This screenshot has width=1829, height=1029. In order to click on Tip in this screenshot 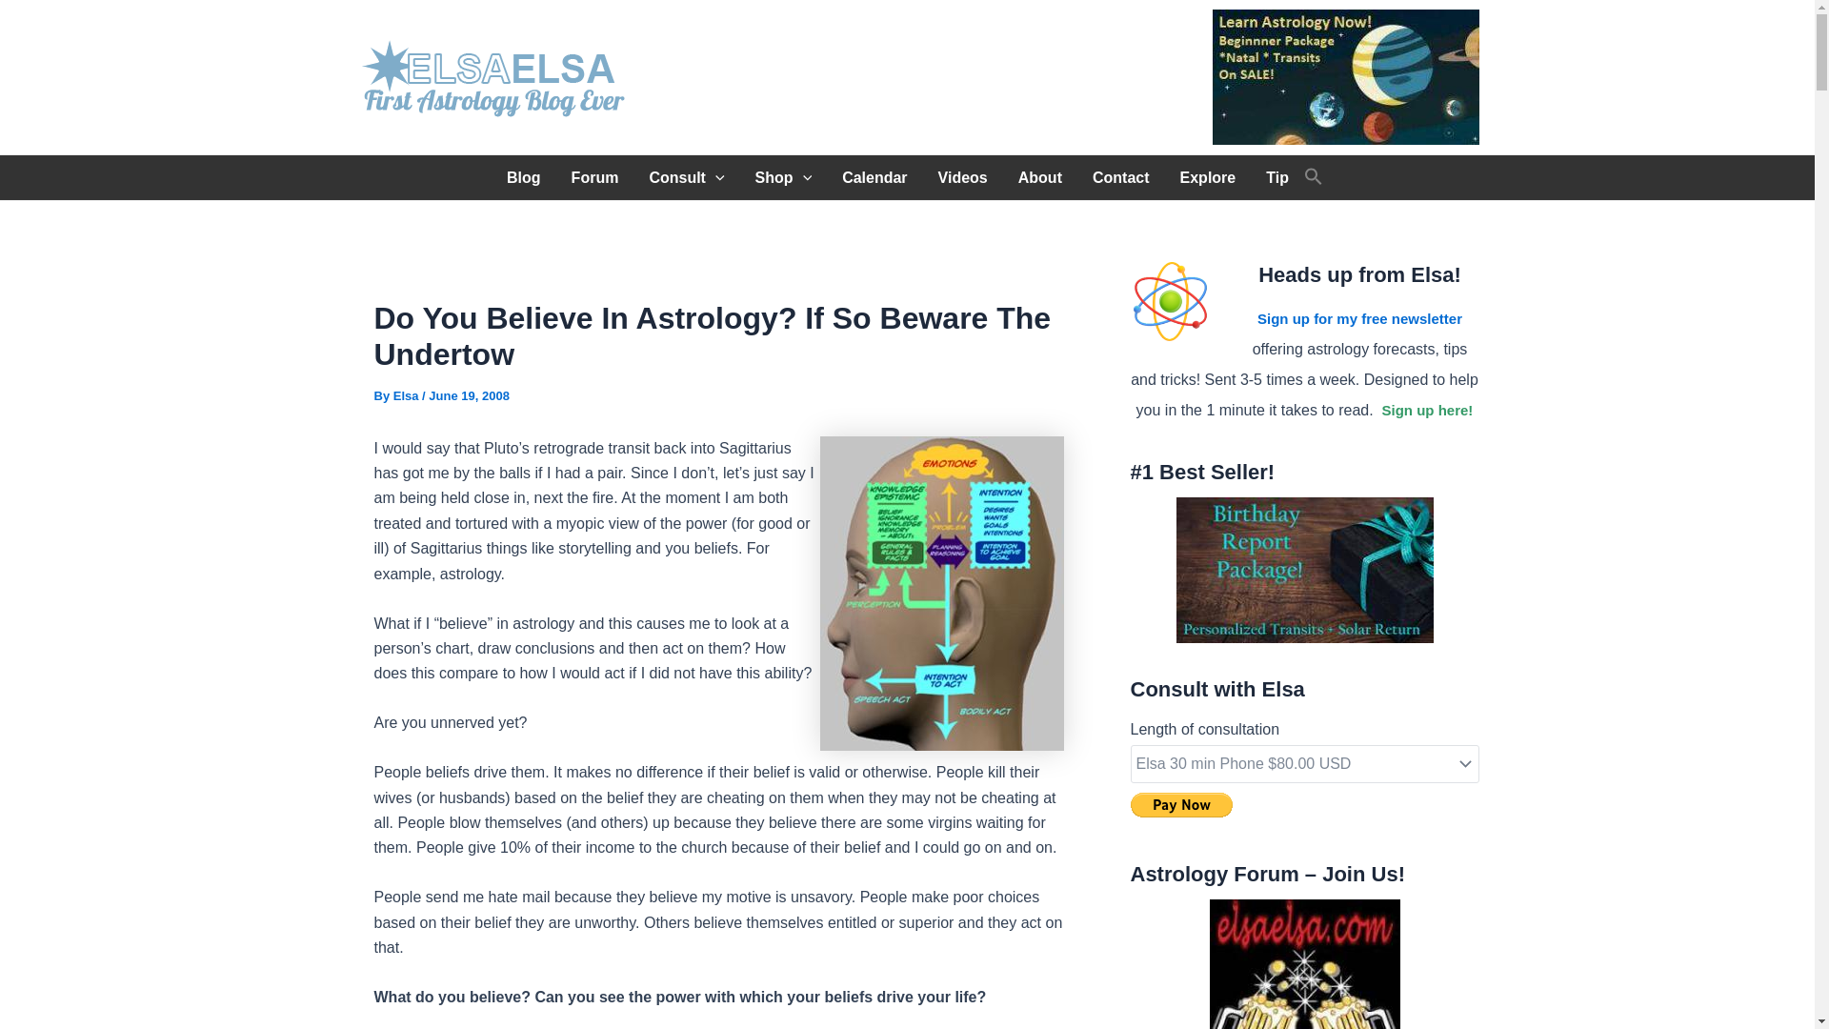, I will do `click(1276, 177)`.